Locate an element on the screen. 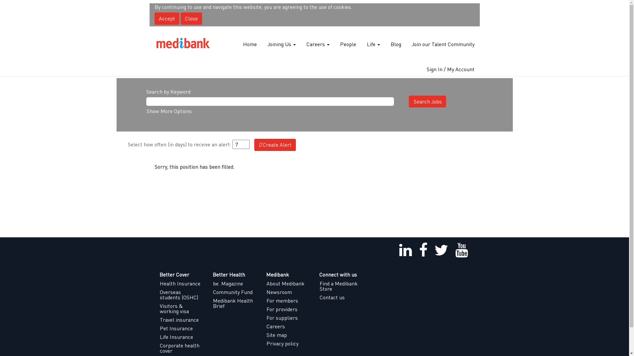 The height and width of the screenshot is (356, 634). Medibank Careers is located at coordinates (183, 44).